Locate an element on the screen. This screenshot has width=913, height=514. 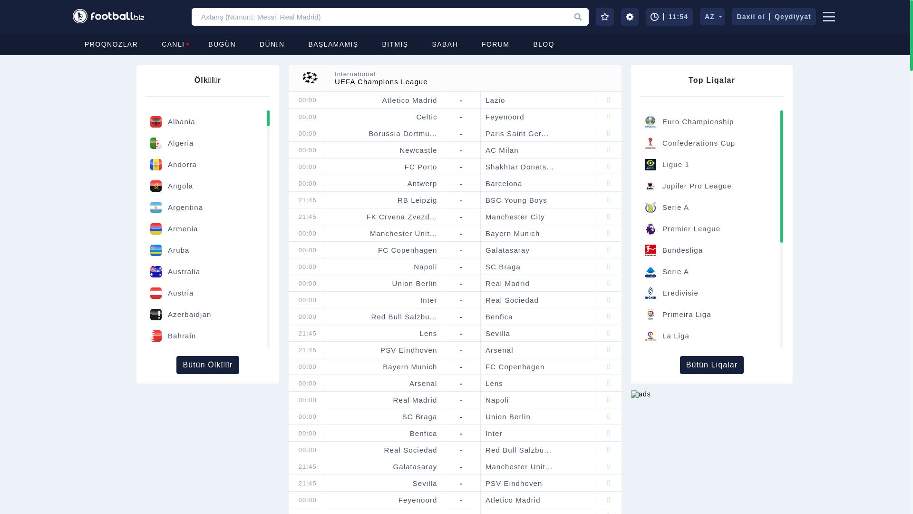
Algeria is located at coordinates (206, 143).